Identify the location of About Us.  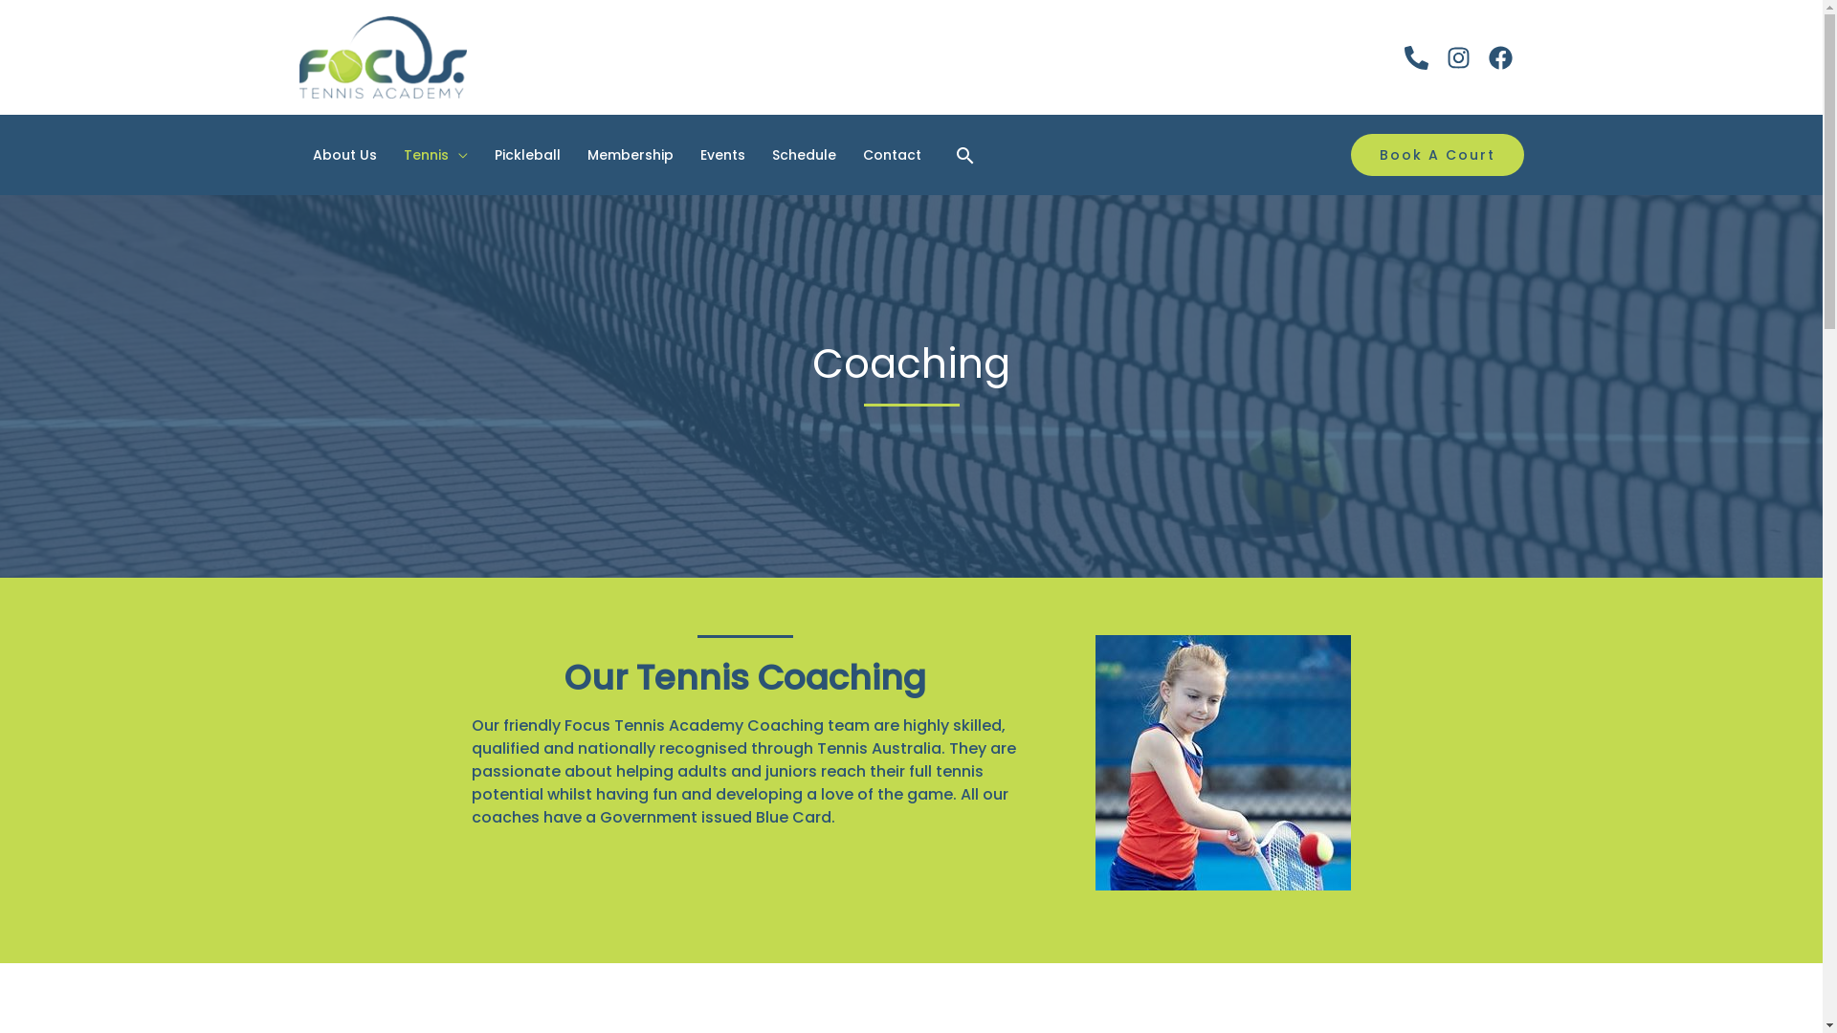
(344, 155).